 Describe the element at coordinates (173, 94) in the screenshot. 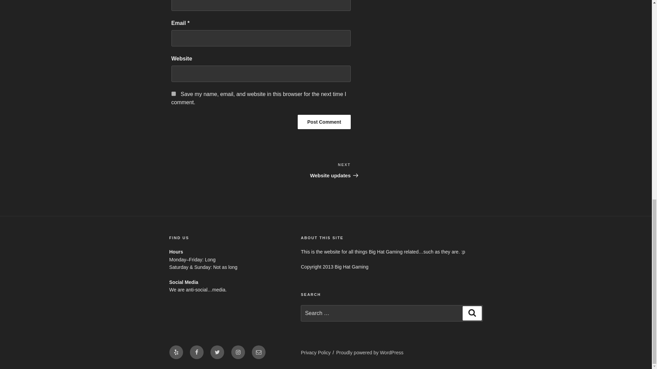

I see `yes` at that location.